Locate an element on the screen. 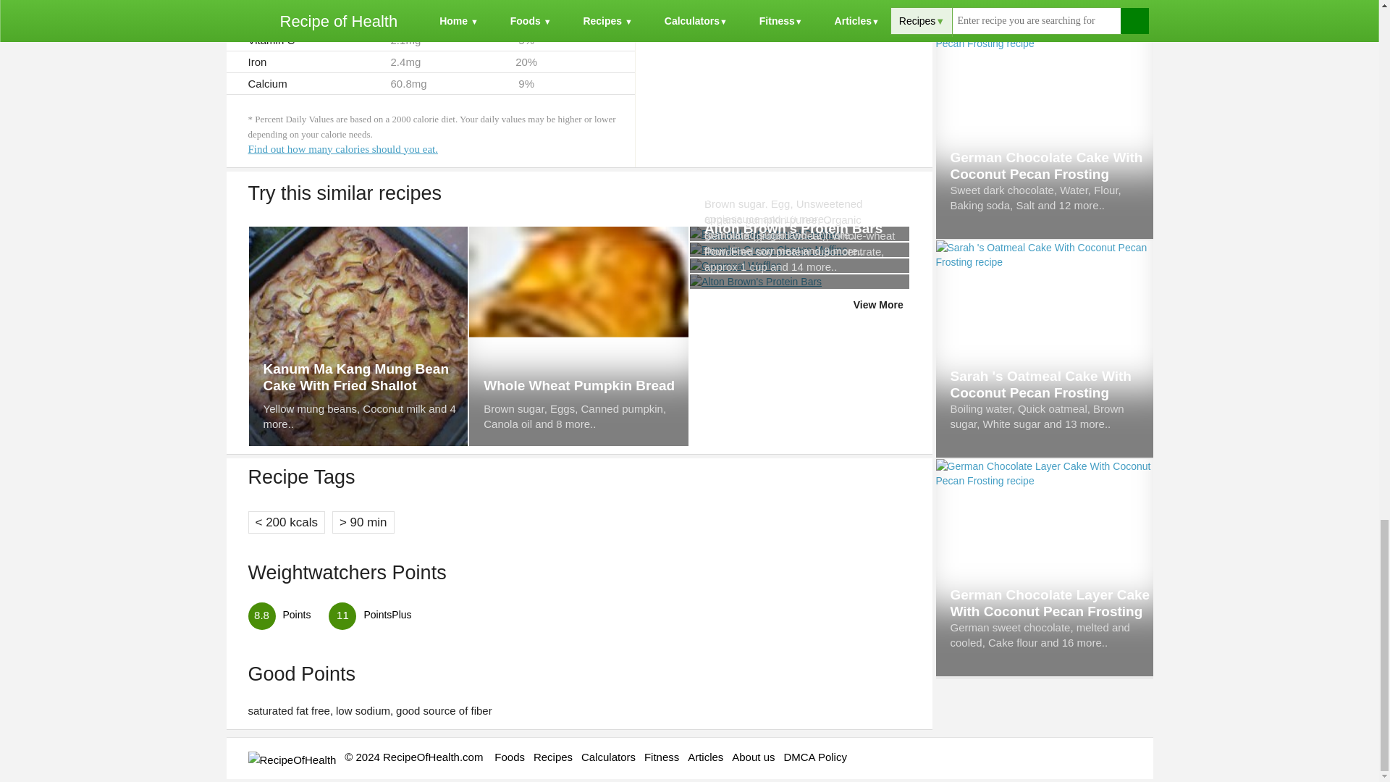 This screenshot has width=1390, height=782. About us is located at coordinates (753, 757).